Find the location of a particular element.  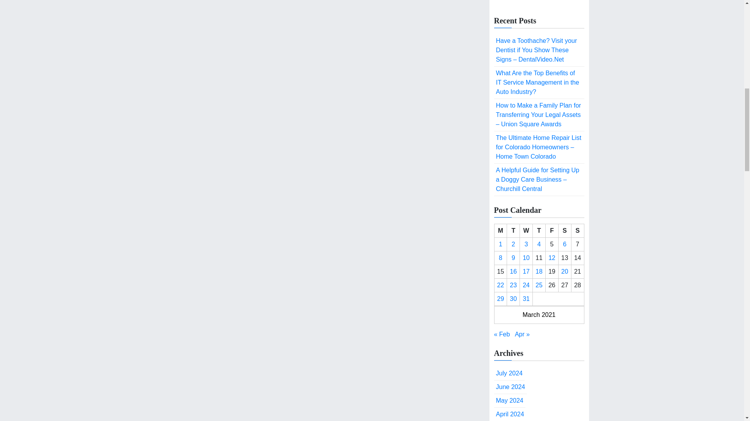

Thursday is located at coordinates (539, 230).